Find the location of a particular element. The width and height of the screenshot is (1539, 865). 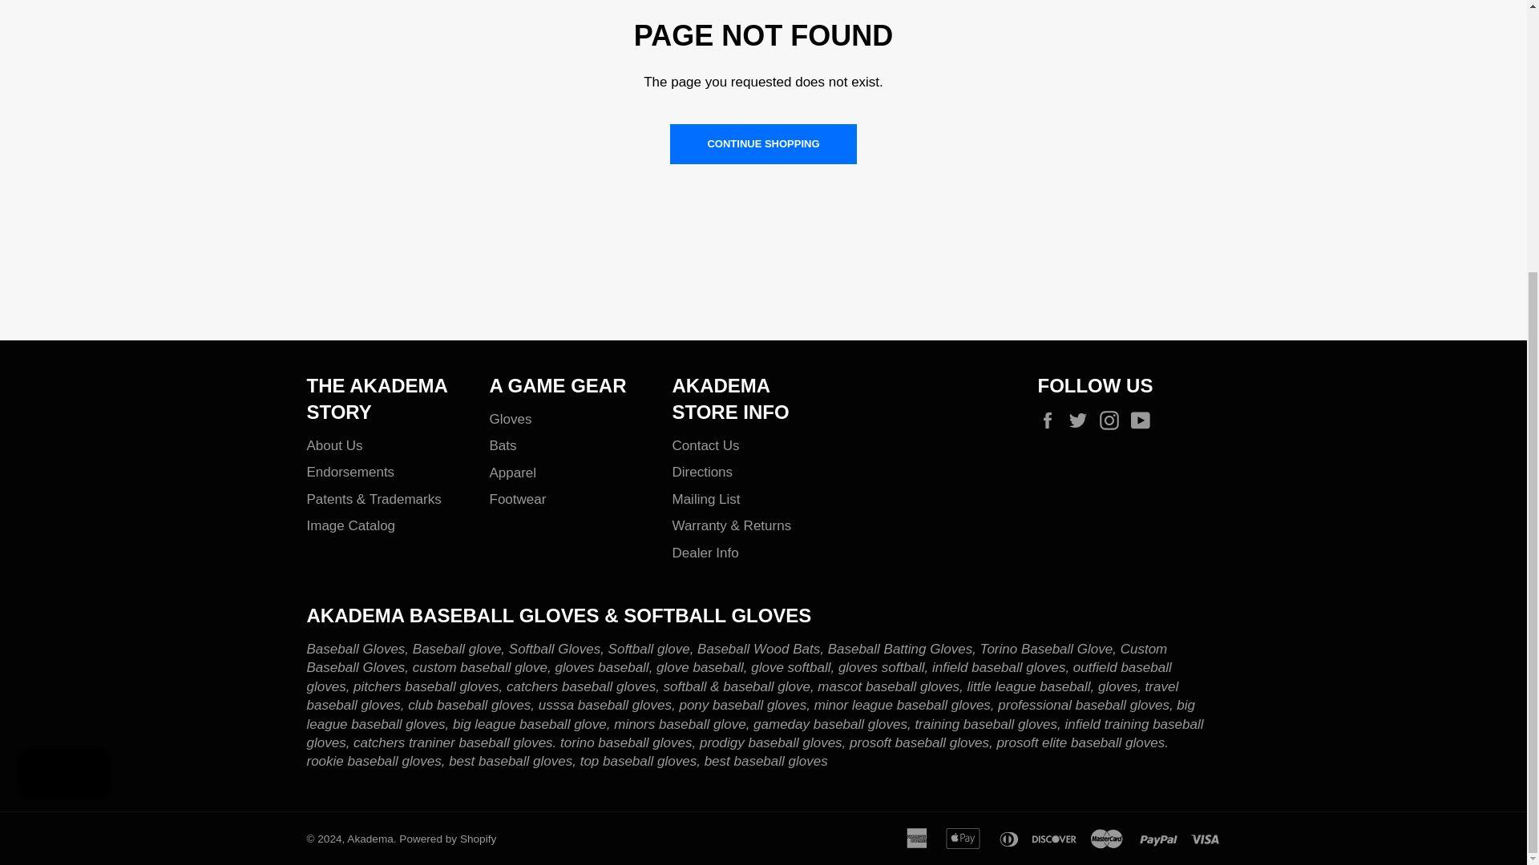

Shopify online store chat is located at coordinates (64, 386).